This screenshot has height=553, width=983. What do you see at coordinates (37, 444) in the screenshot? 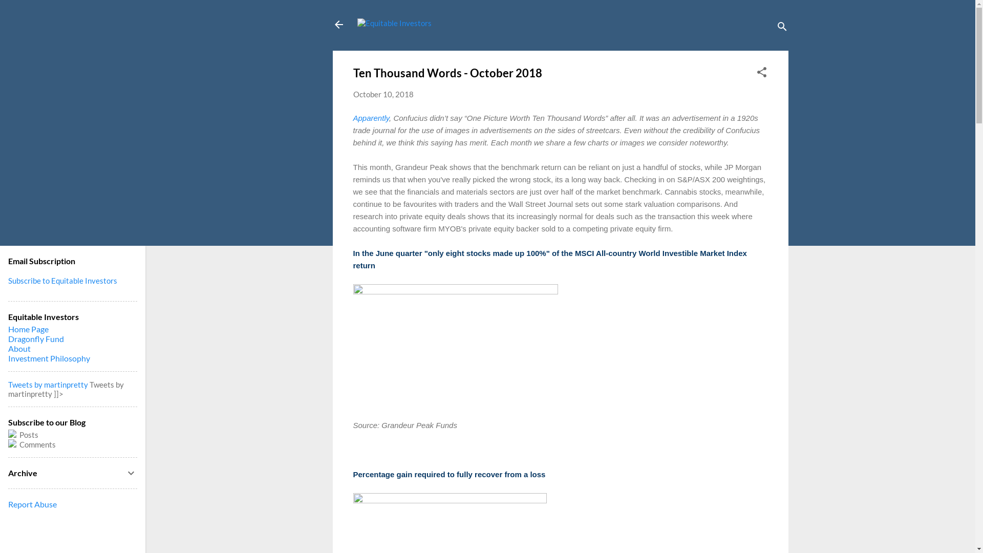
I see `Comments` at bounding box center [37, 444].